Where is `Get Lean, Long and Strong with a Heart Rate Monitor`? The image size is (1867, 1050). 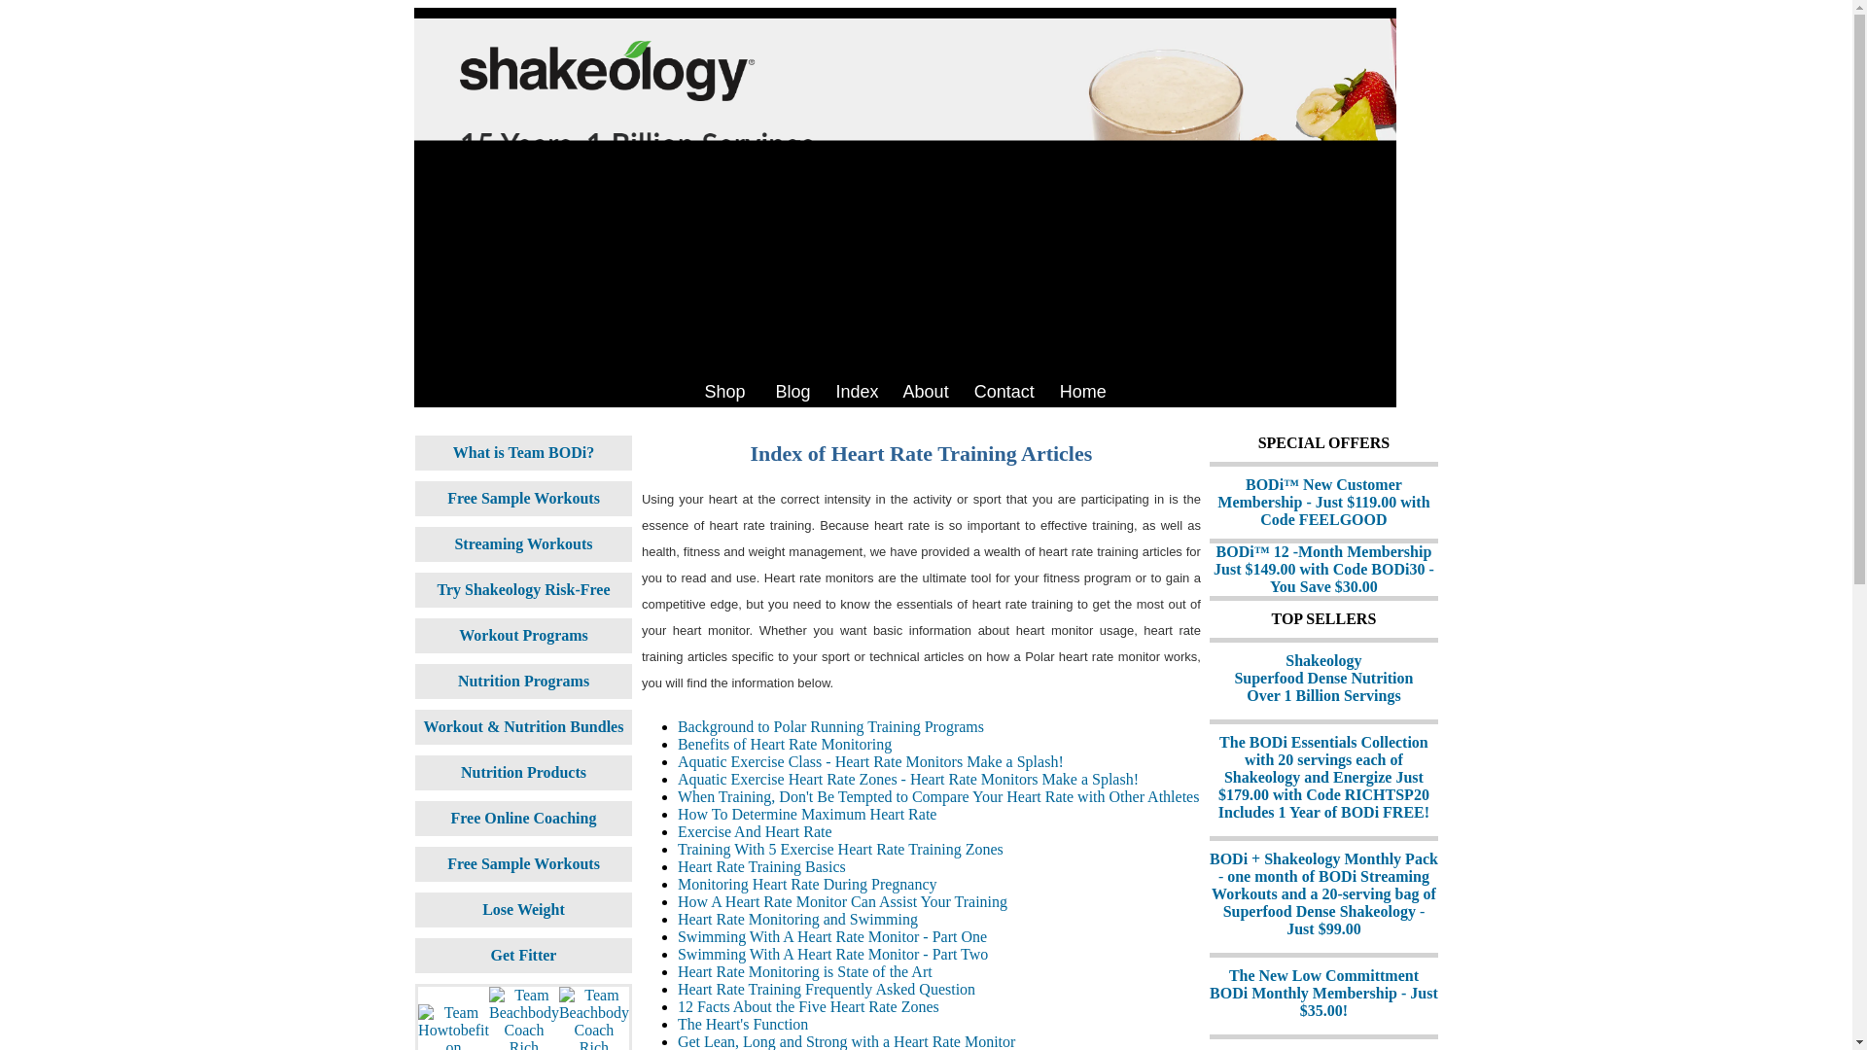
Get Lean, Long and Strong with a Heart Rate Monitor is located at coordinates (846, 1041).